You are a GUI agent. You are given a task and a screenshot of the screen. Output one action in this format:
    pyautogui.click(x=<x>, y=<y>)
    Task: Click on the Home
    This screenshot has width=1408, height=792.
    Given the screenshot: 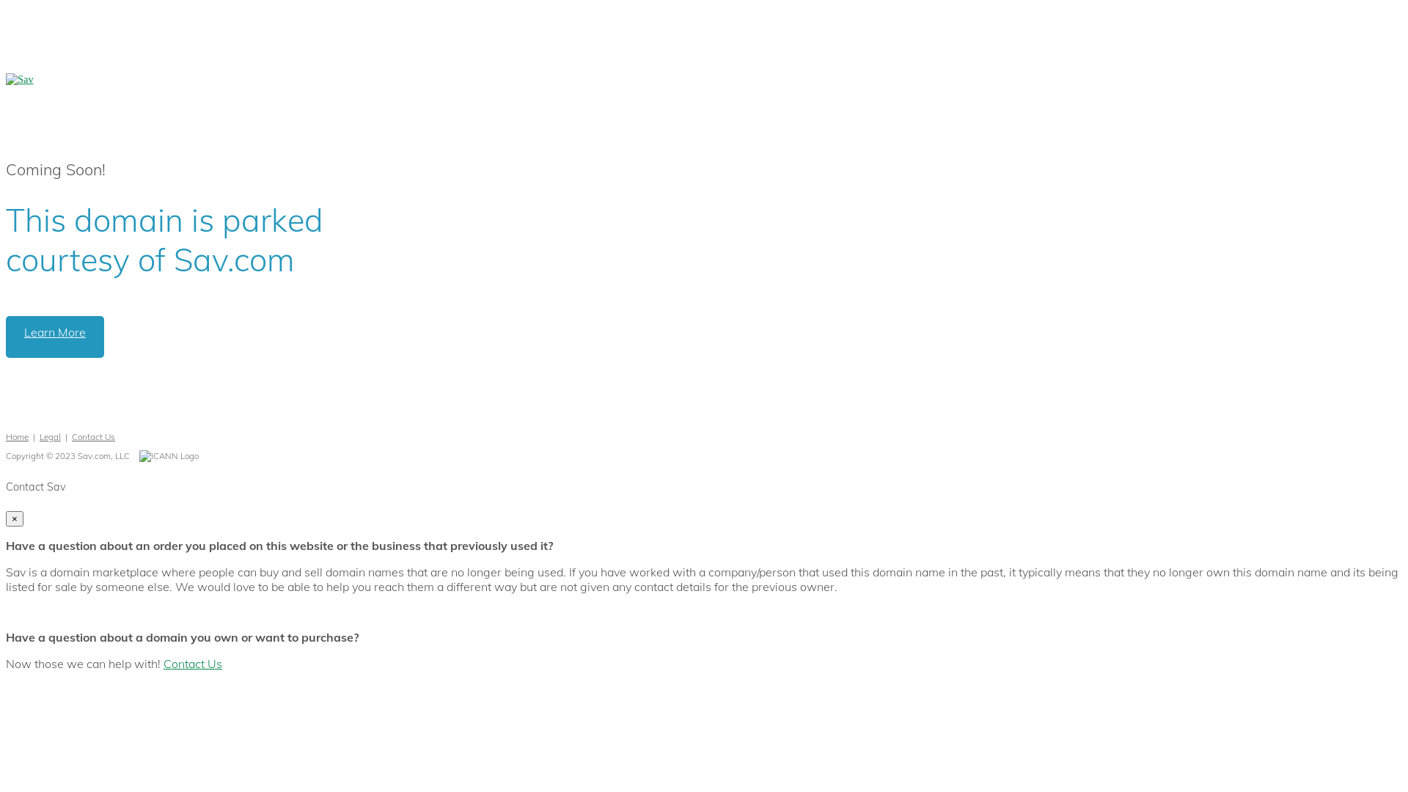 What is the action you would take?
    pyautogui.click(x=18, y=437)
    